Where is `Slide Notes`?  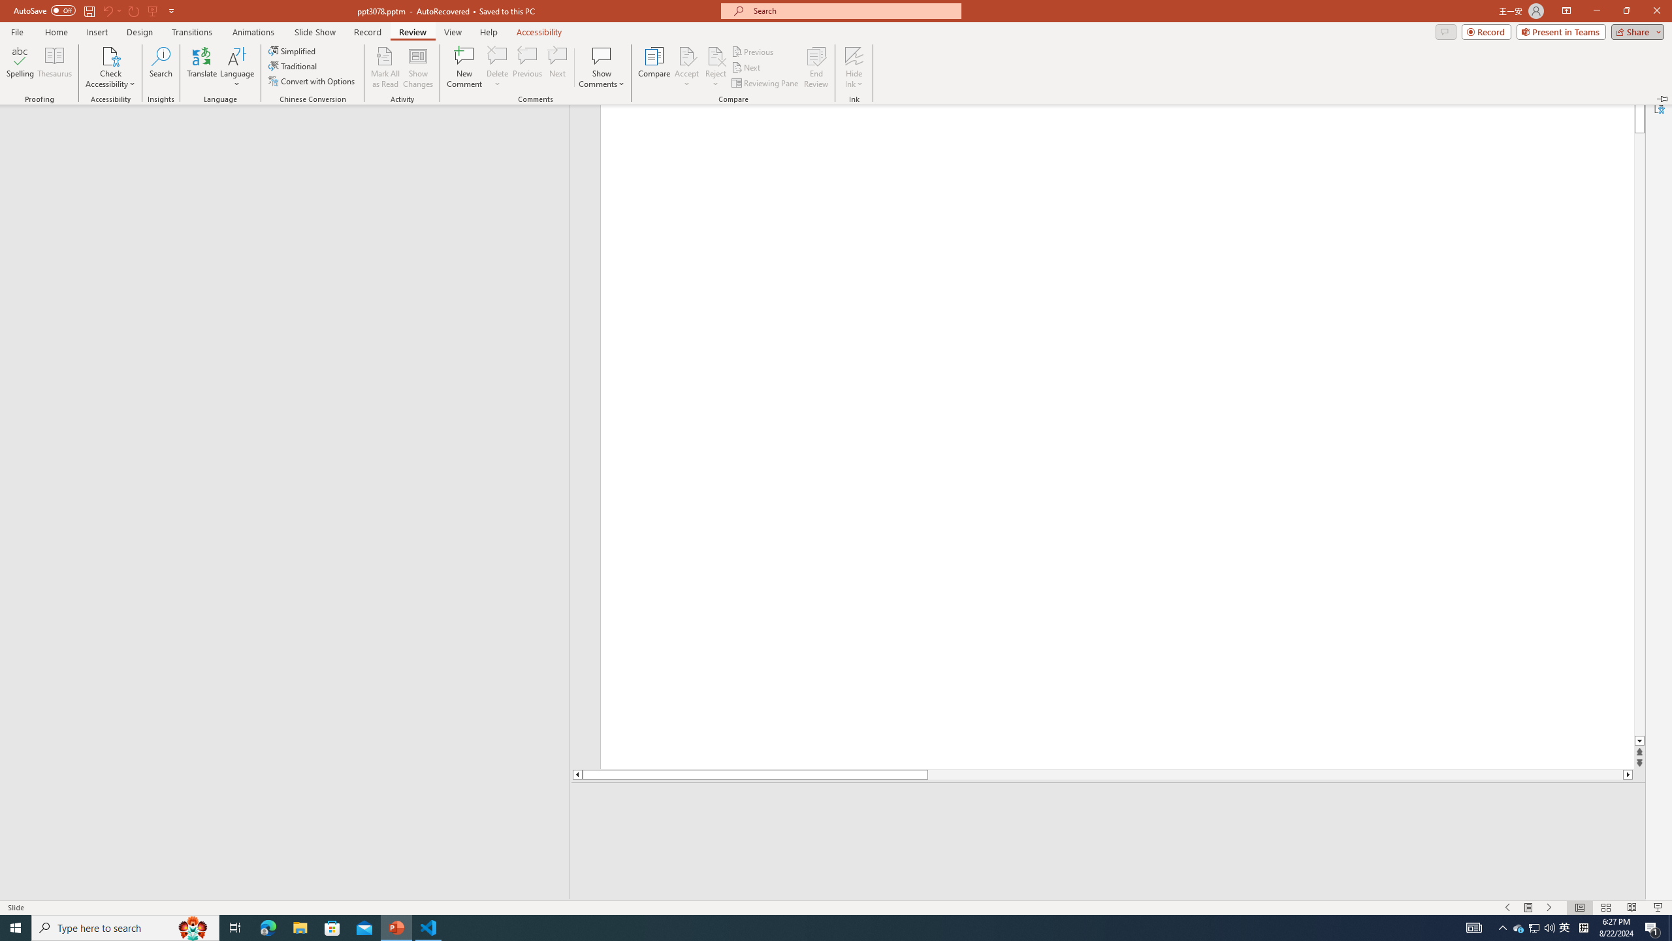
Slide Notes is located at coordinates (428, 928).